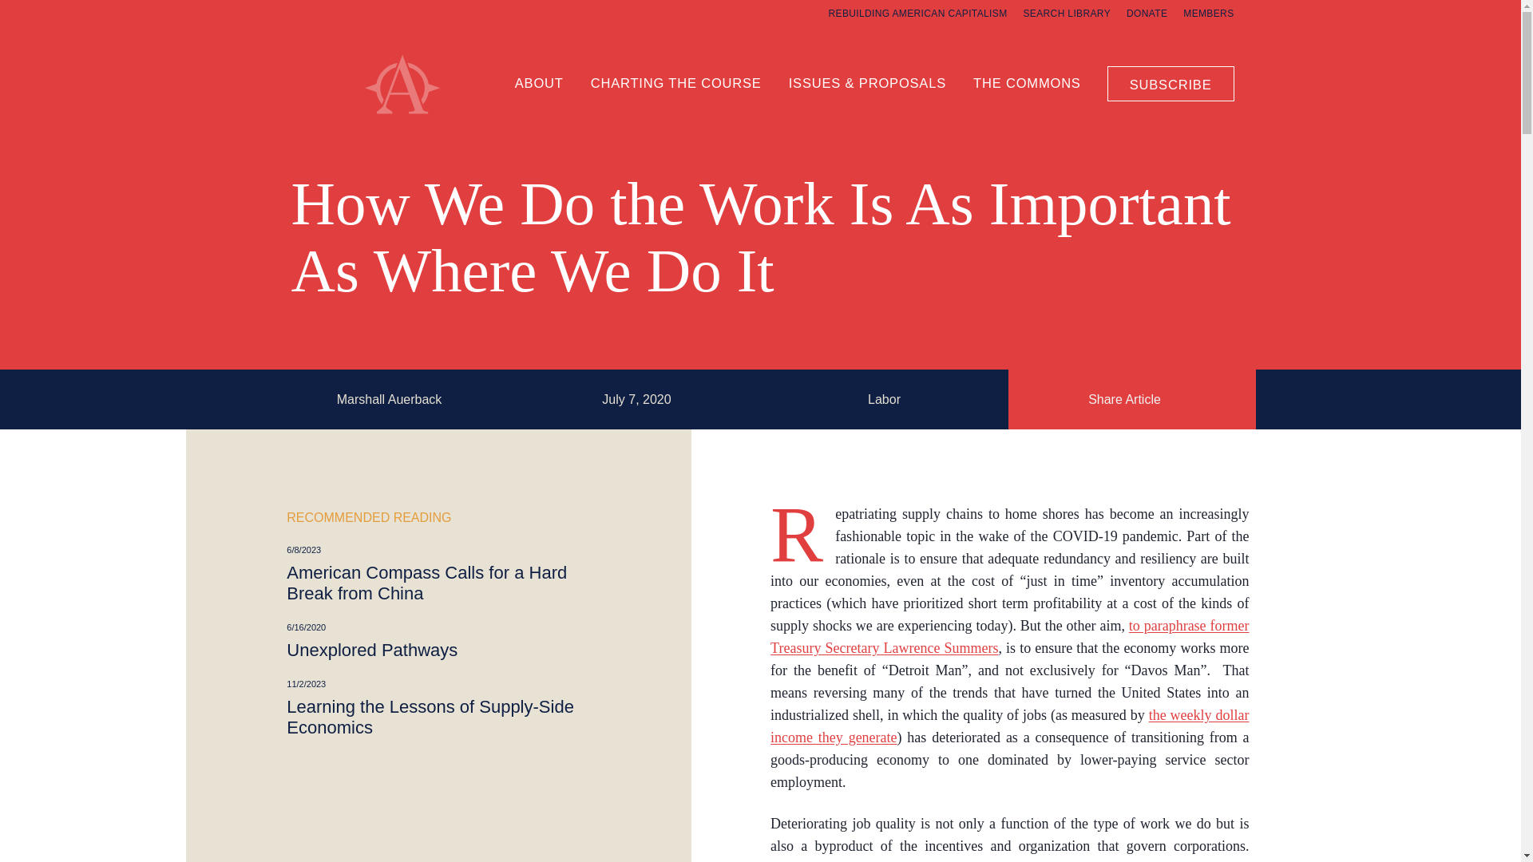 This screenshot has height=862, width=1533. I want to click on CHARTING THE COURSE, so click(675, 81).